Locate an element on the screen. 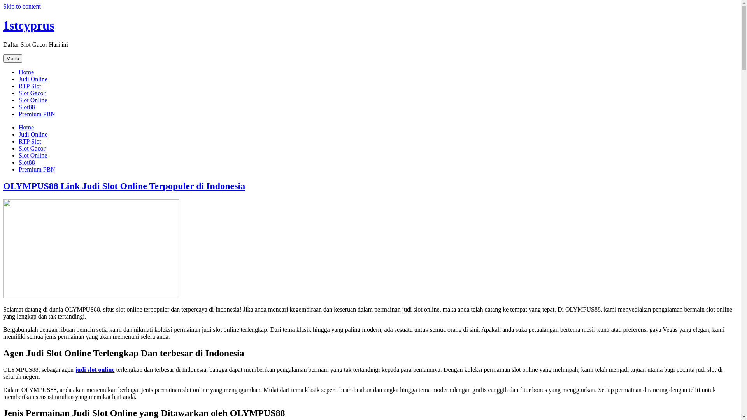  RTP Slot is located at coordinates (30, 86).